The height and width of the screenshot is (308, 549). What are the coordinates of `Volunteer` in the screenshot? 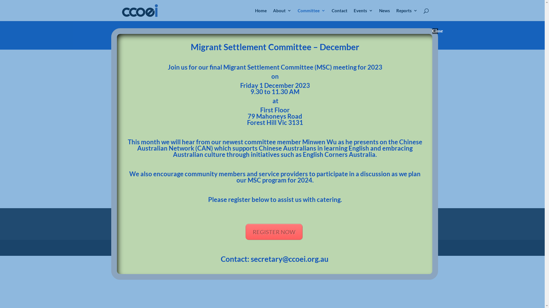 It's located at (395, 228).